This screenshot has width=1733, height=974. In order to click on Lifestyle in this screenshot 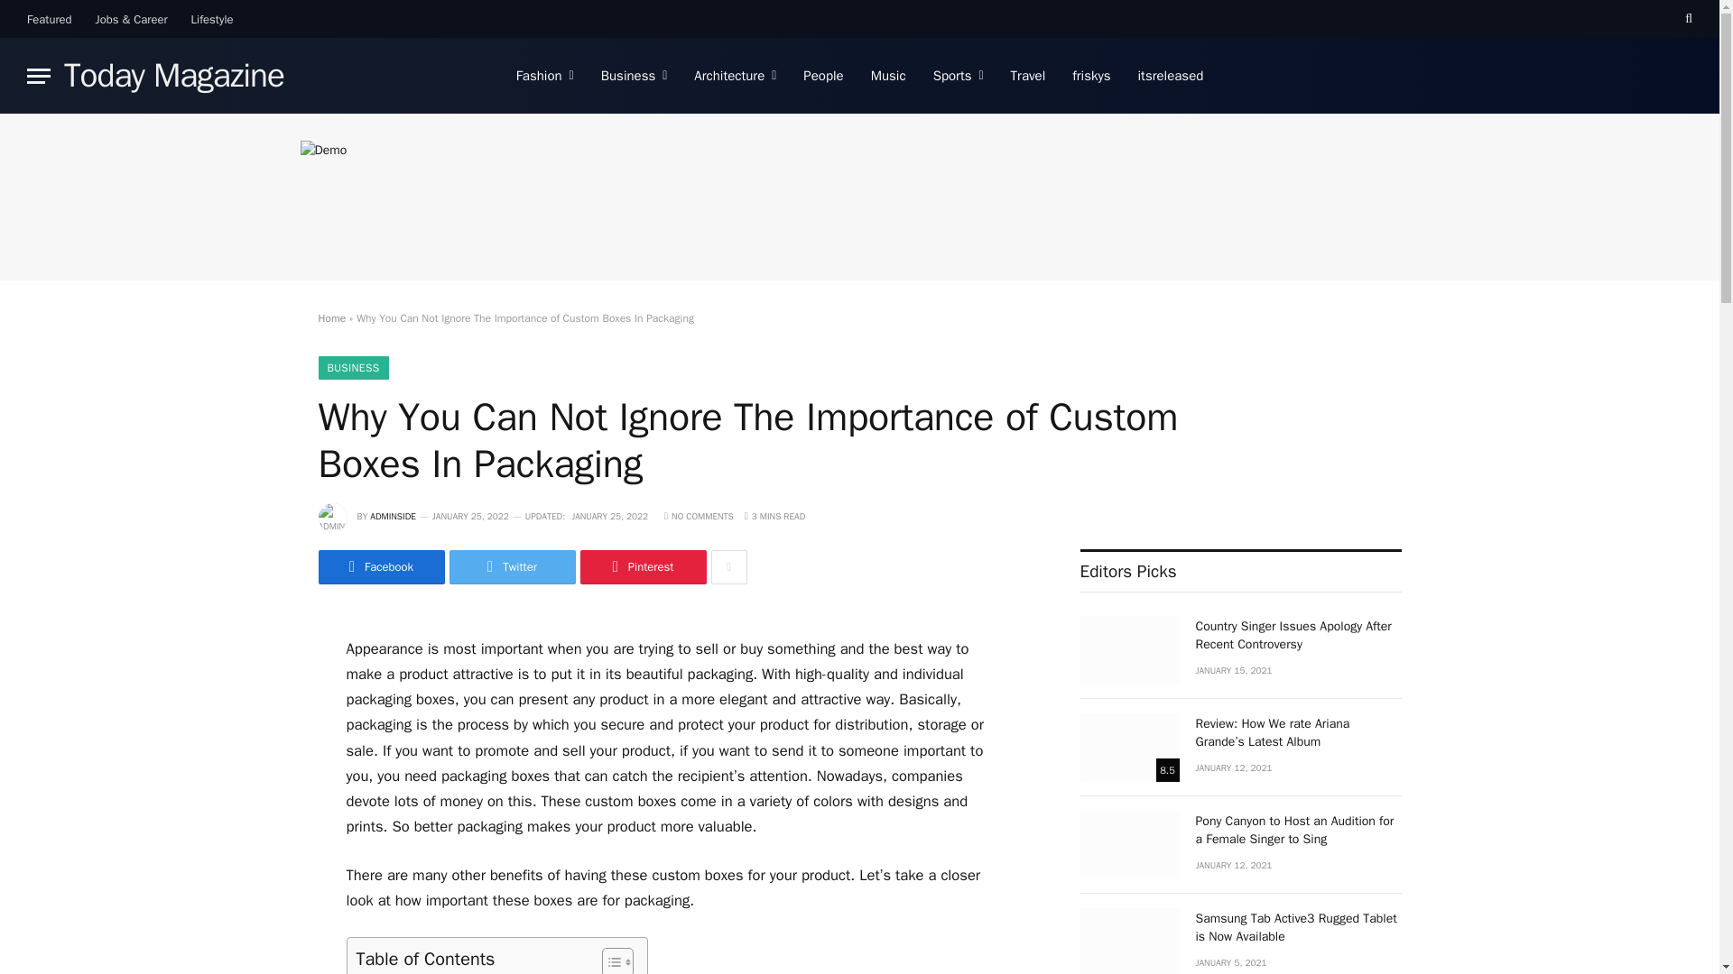, I will do `click(213, 19)`.